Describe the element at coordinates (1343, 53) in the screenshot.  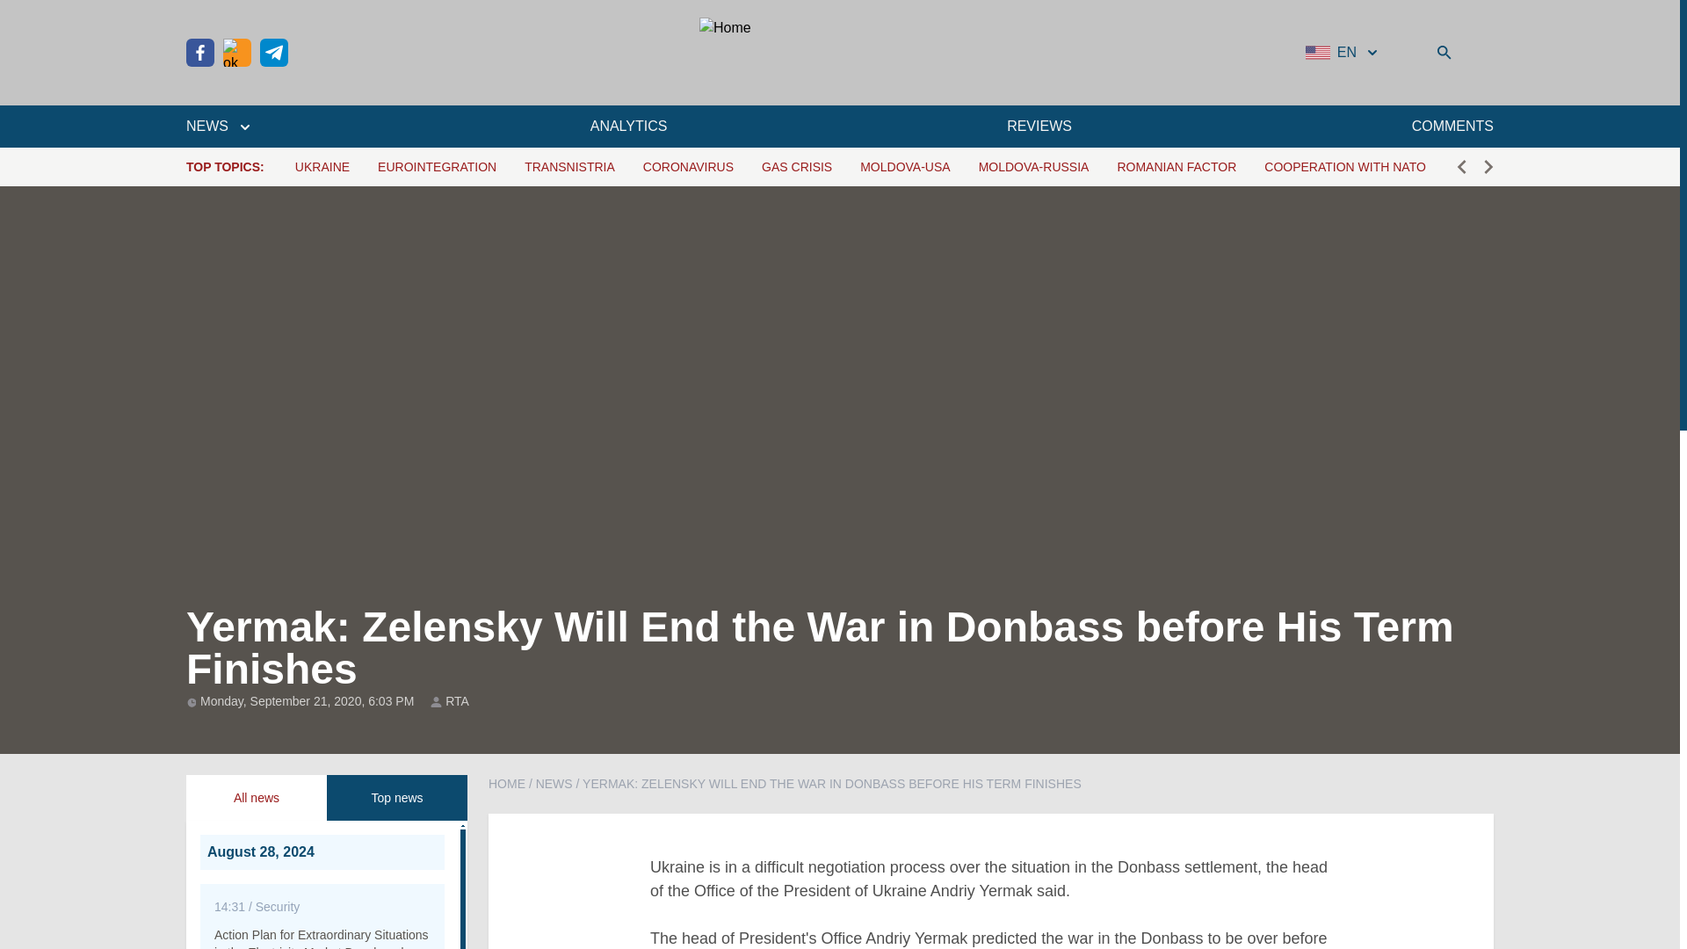
I see `EN` at that location.